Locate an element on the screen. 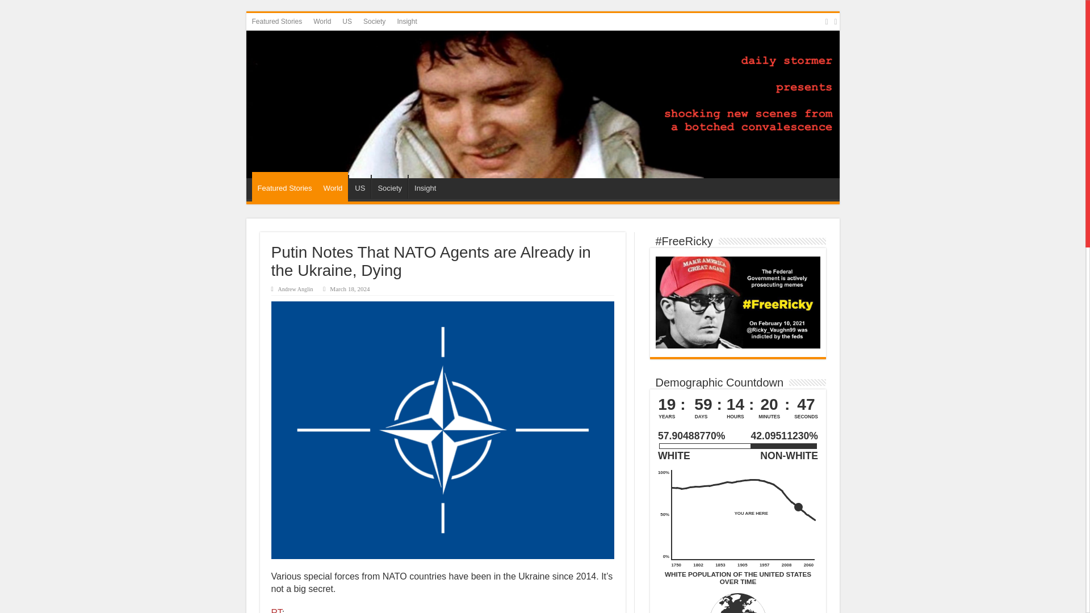  US is located at coordinates (359, 186).